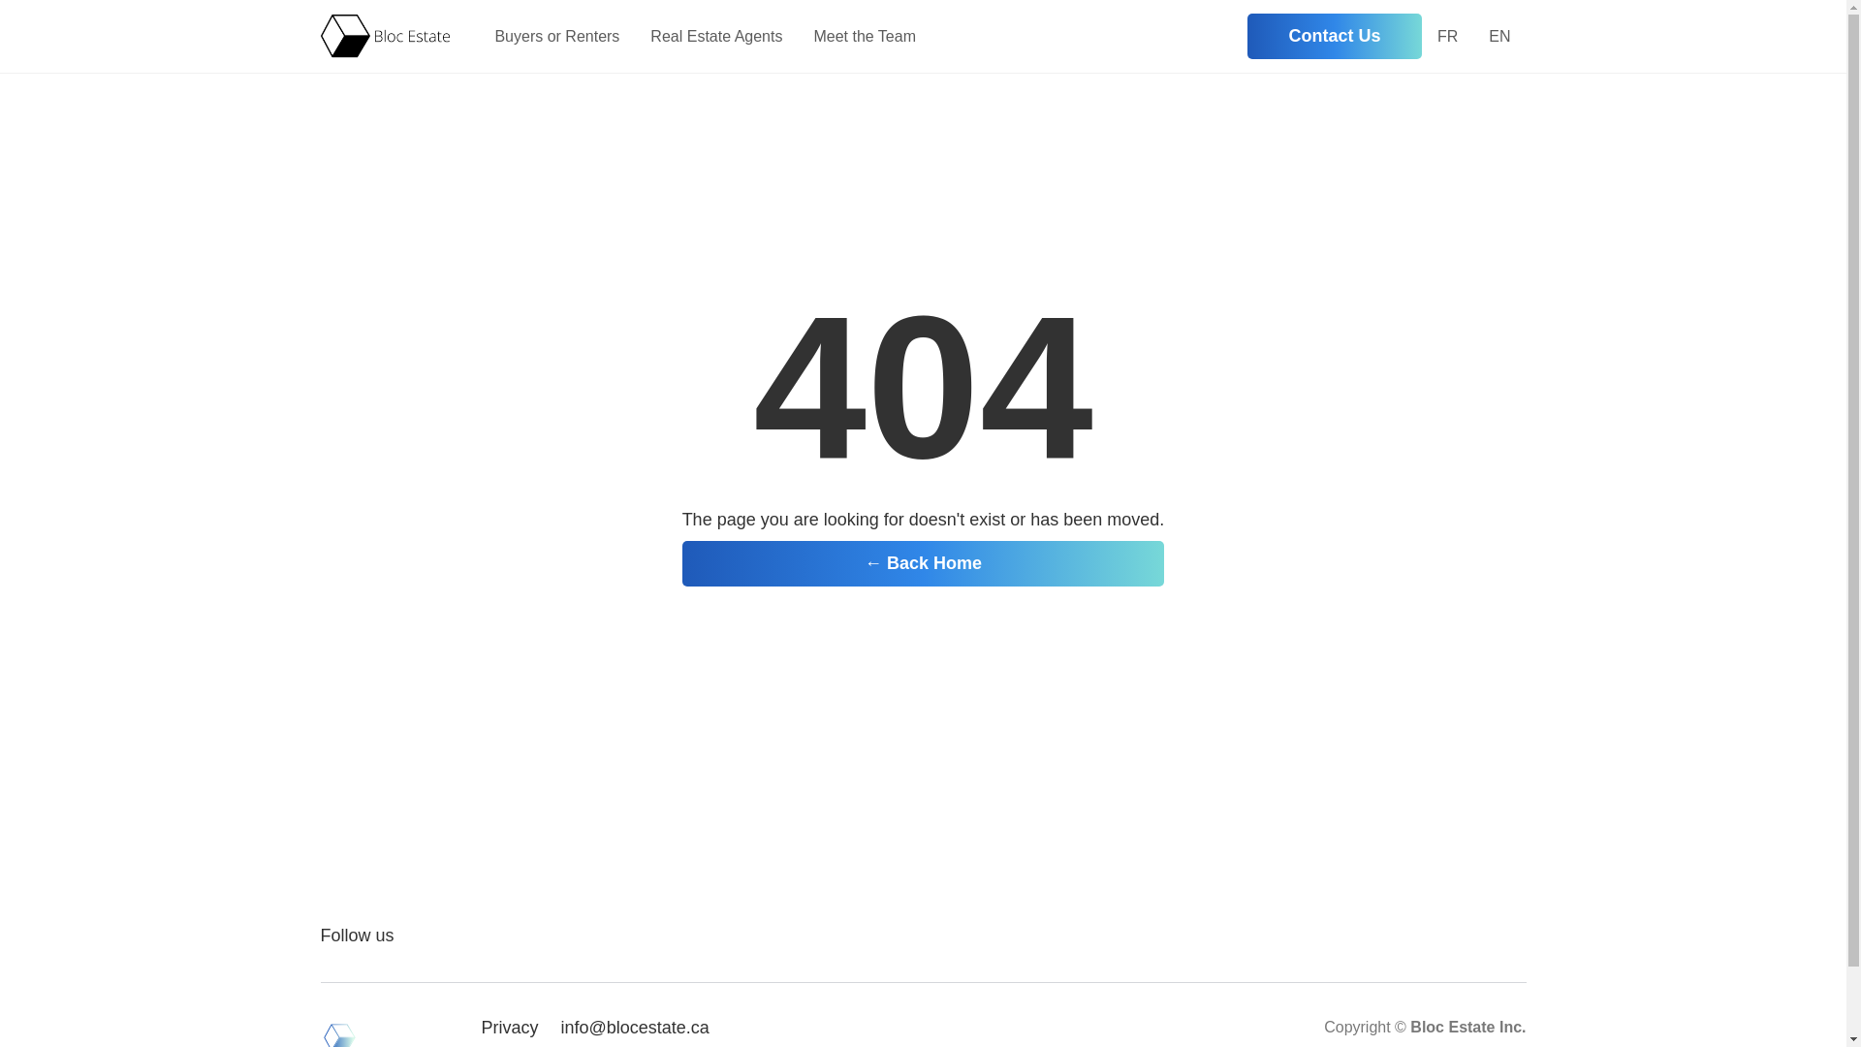  What do you see at coordinates (556, 37) in the screenshot?
I see `Buyers or Renters` at bounding box center [556, 37].